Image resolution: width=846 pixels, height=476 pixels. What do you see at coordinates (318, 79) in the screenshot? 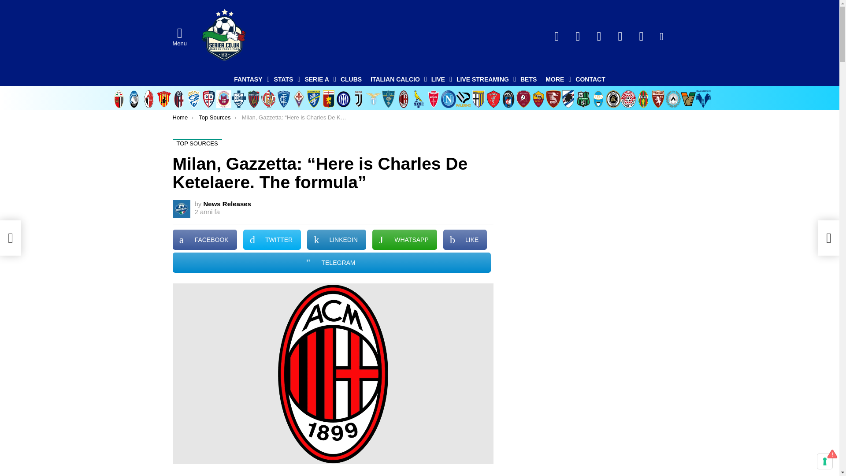
I see `SERIE A` at bounding box center [318, 79].